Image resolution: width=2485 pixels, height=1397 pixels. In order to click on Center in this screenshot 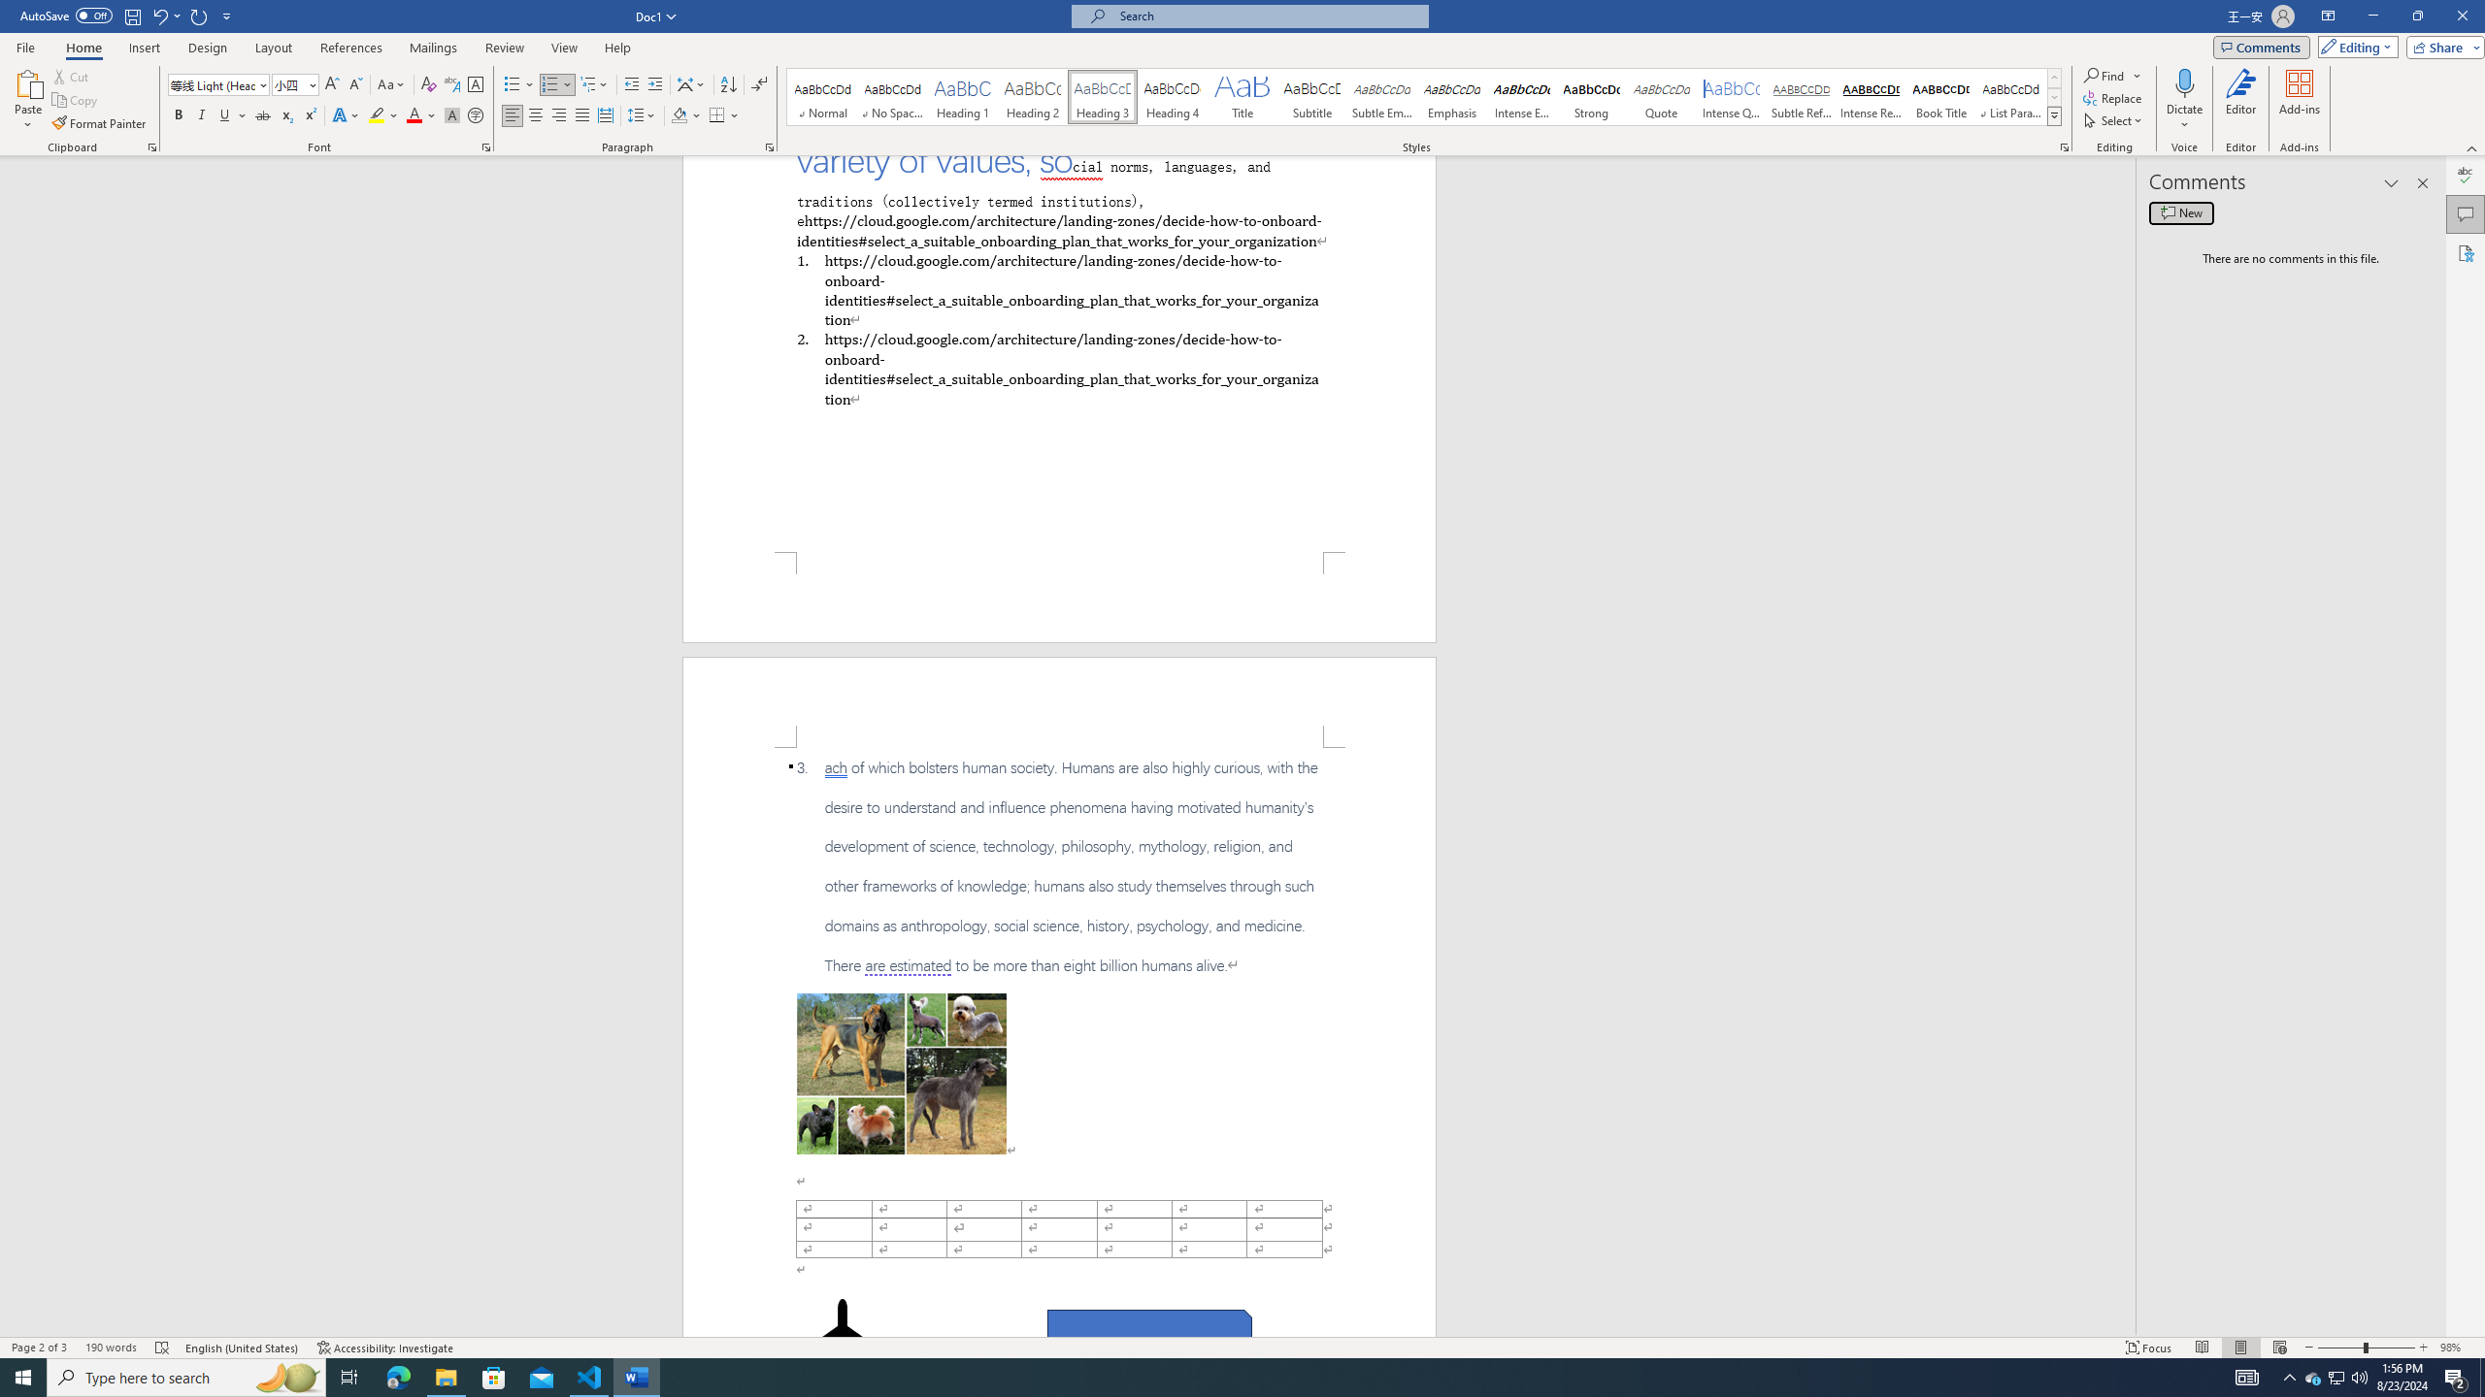, I will do `click(536, 116)`.